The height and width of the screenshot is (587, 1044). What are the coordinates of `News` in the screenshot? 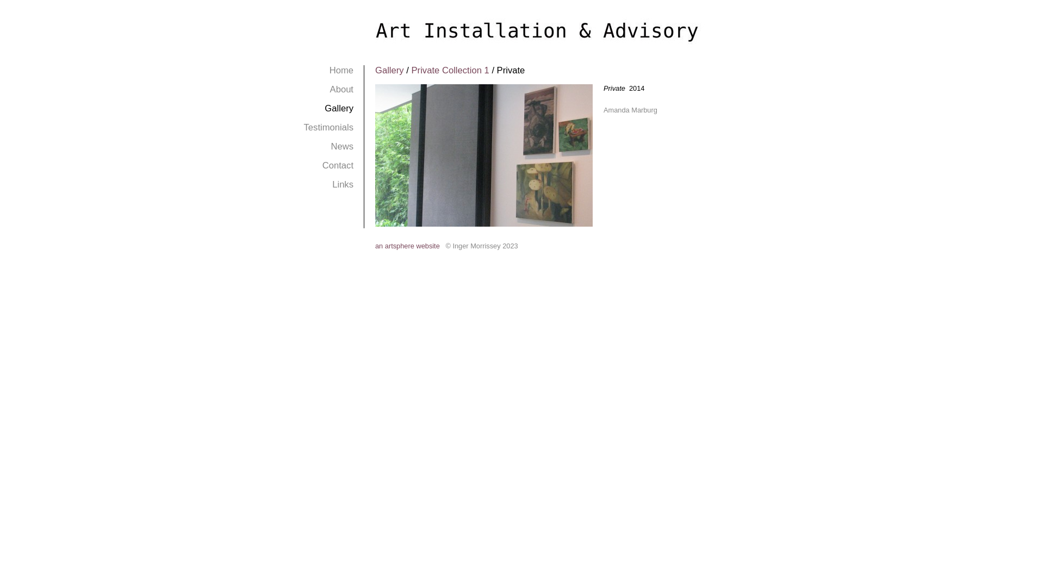 It's located at (342, 147).